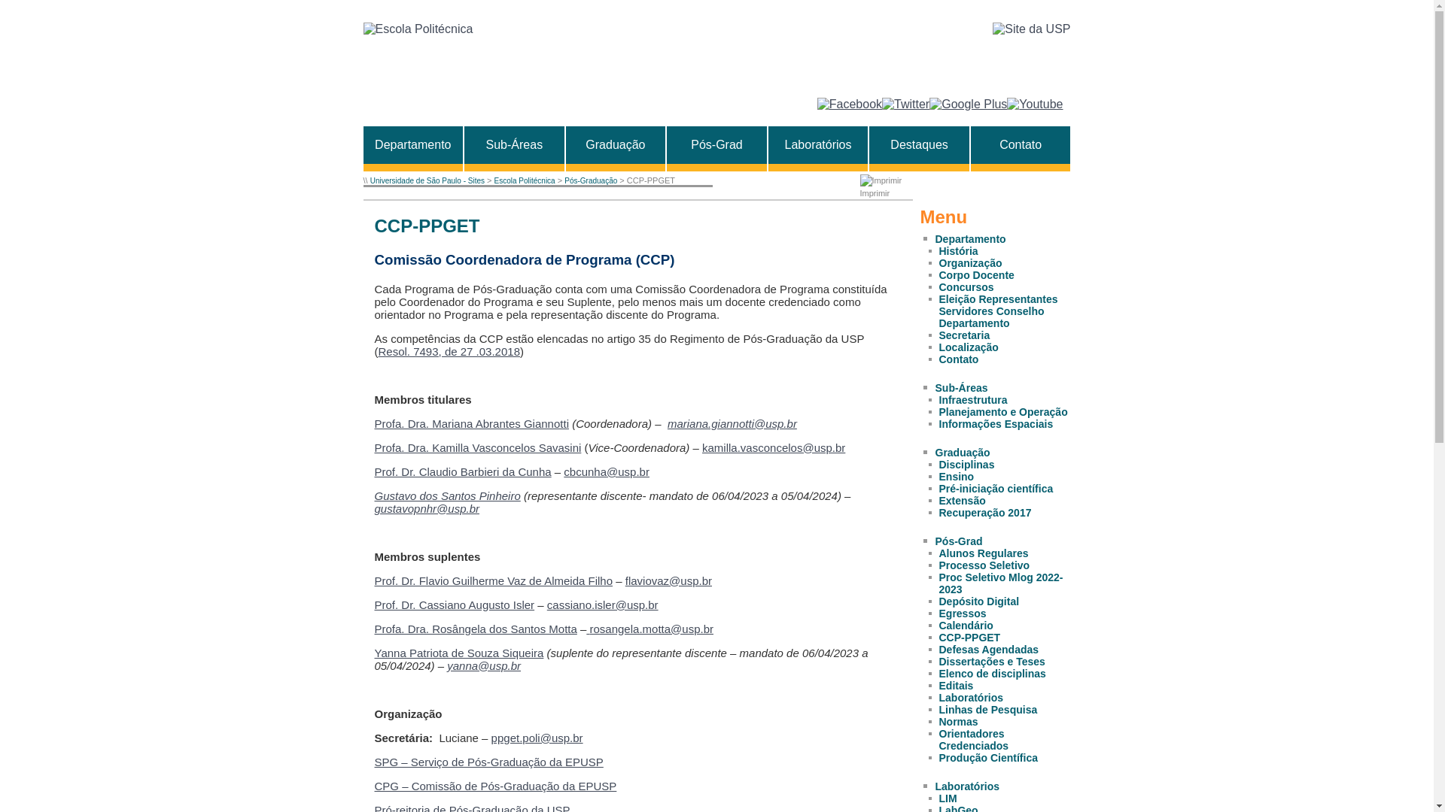 This screenshot has height=812, width=1445. Describe the element at coordinates (993, 674) in the screenshot. I see `Elenco de disciplinas` at that location.